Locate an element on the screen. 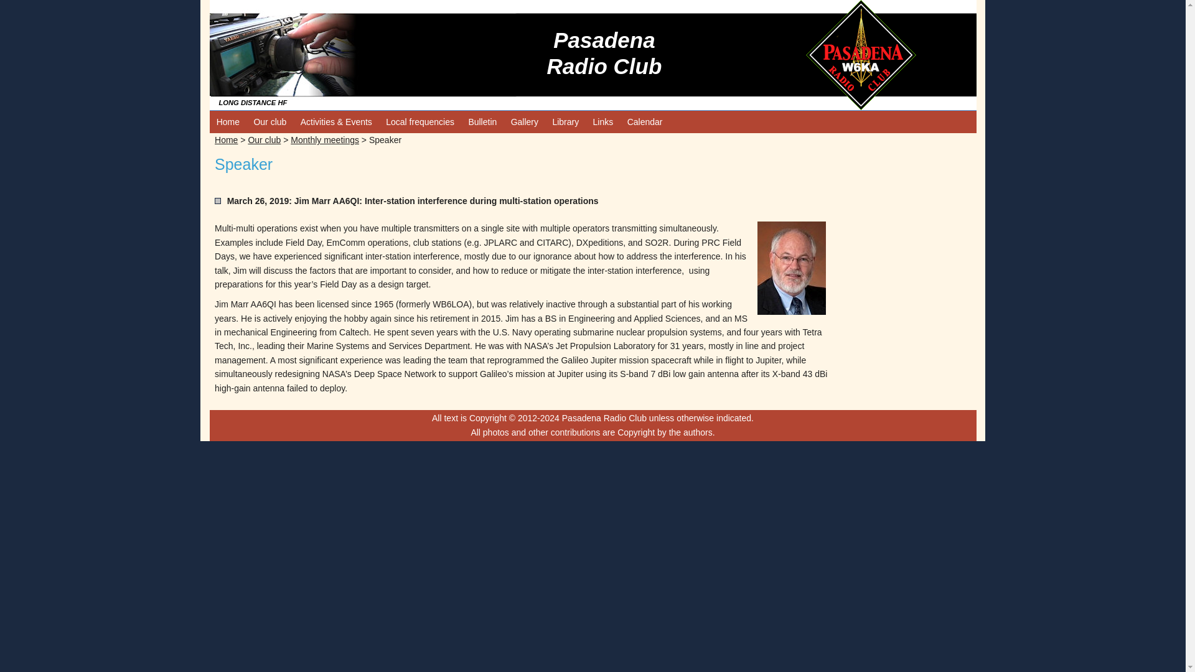 The width and height of the screenshot is (1195, 672). Bulletin is located at coordinates (482, 122).